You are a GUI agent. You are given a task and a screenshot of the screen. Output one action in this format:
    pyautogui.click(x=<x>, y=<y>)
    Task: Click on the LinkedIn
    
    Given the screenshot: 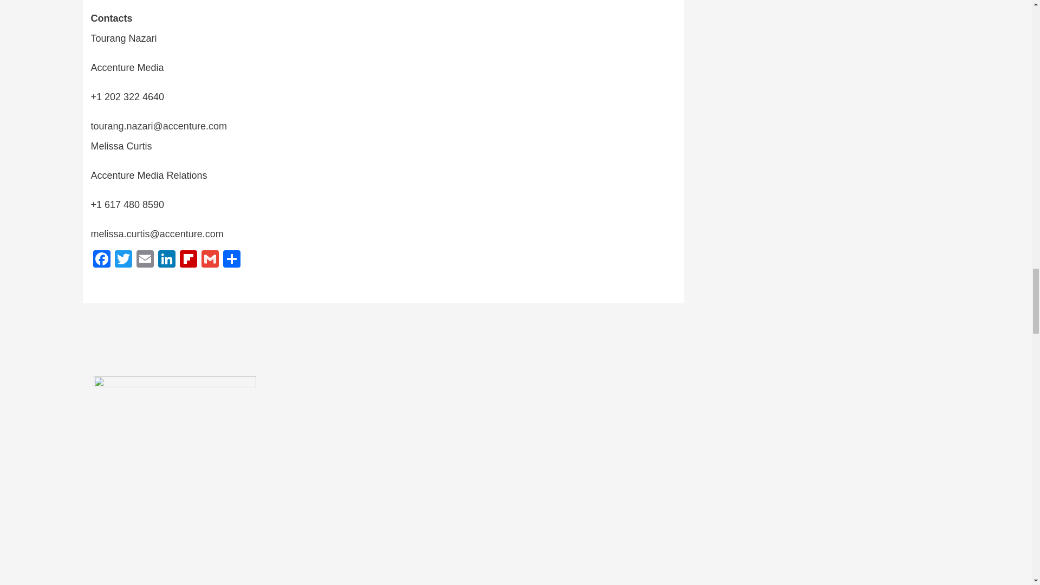 What is the action you would take?
    pyautogui.click(x=167, y=260)
    